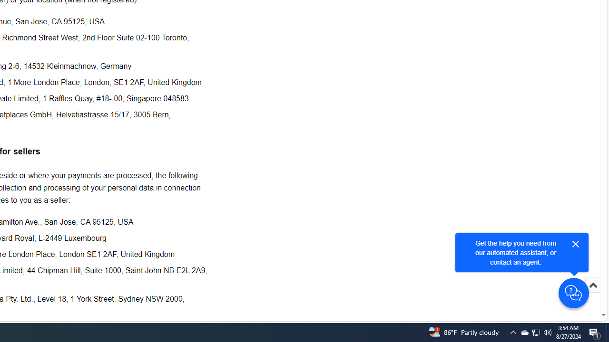 This screenshot has height=342, width=609. What do you see at coordinates (593, 285) in the screenshot?
I see `Scroll to top` at bounding box center [593, 285].